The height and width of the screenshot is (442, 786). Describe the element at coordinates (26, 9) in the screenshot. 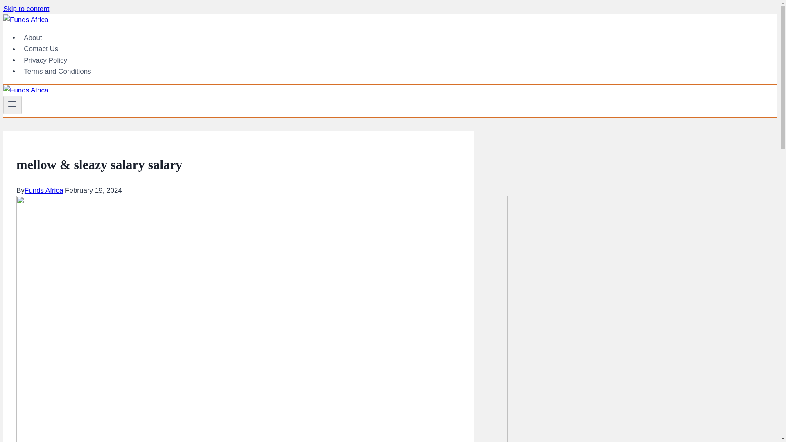

I see `Skip to content` at that location.